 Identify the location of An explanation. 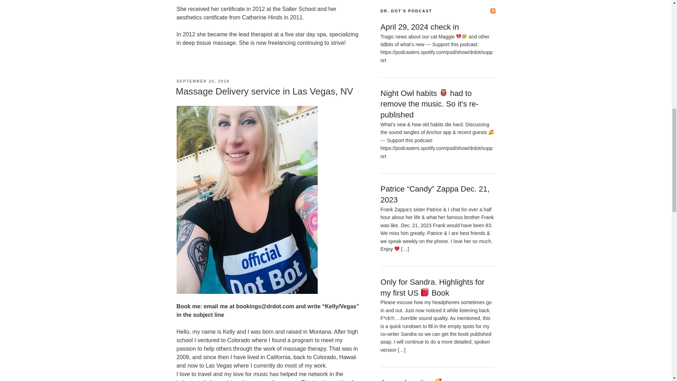
(411, 380).